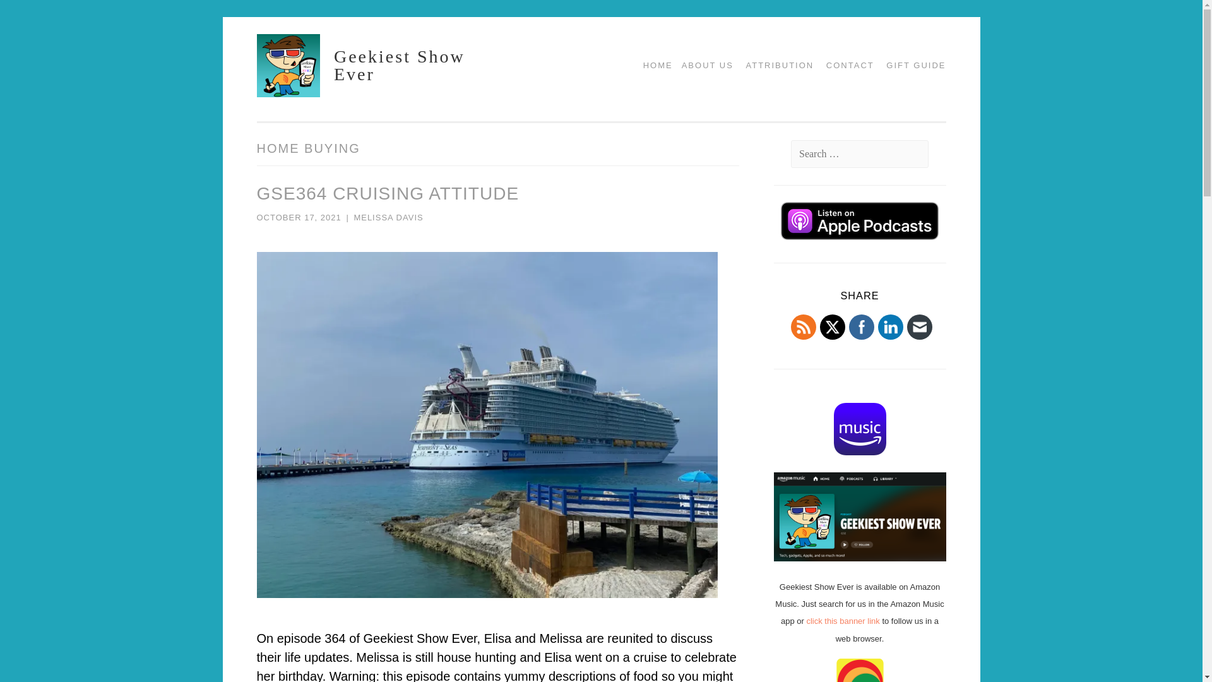 This screenshot has height=682, width=1212. Describe the element at coordinates (912, 65) in the screenshot. I see `GIFT GUIDE` at that location.